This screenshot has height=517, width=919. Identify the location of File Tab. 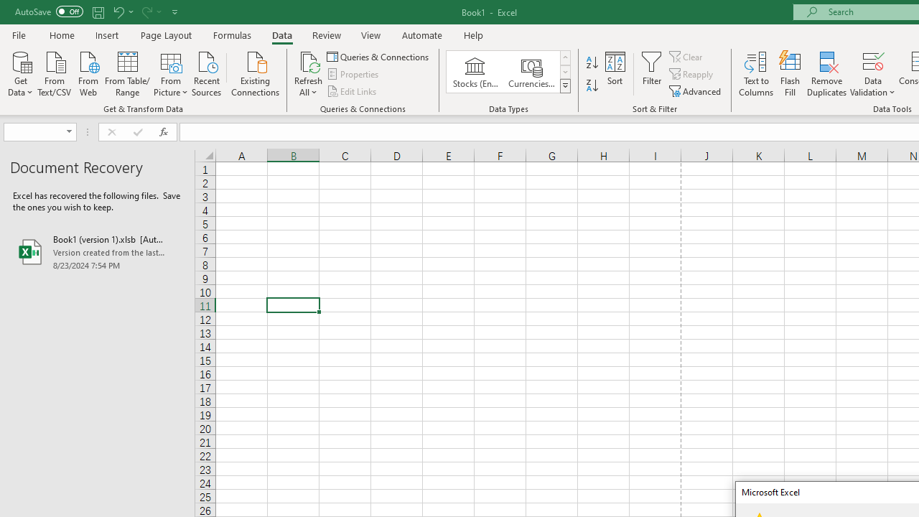
(19, 34).